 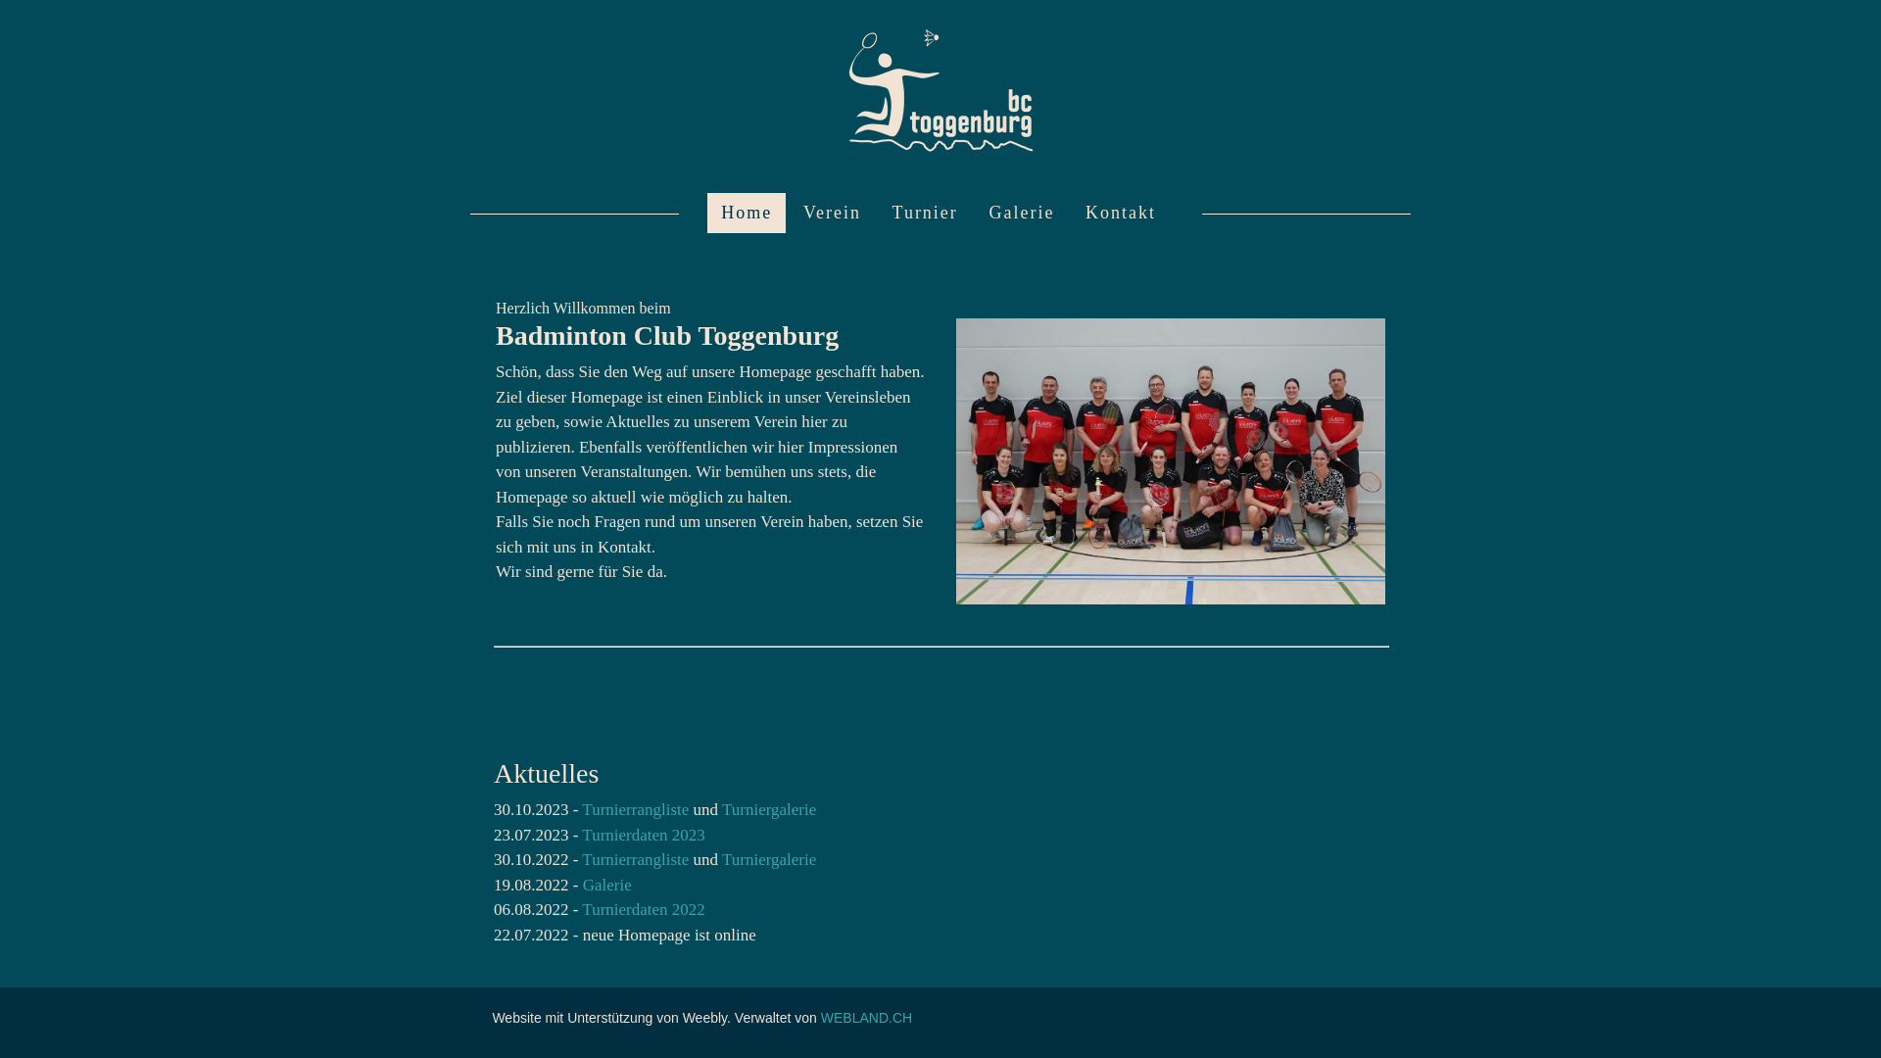 I want to click on Kontakt, so click(x=1121, y=214).